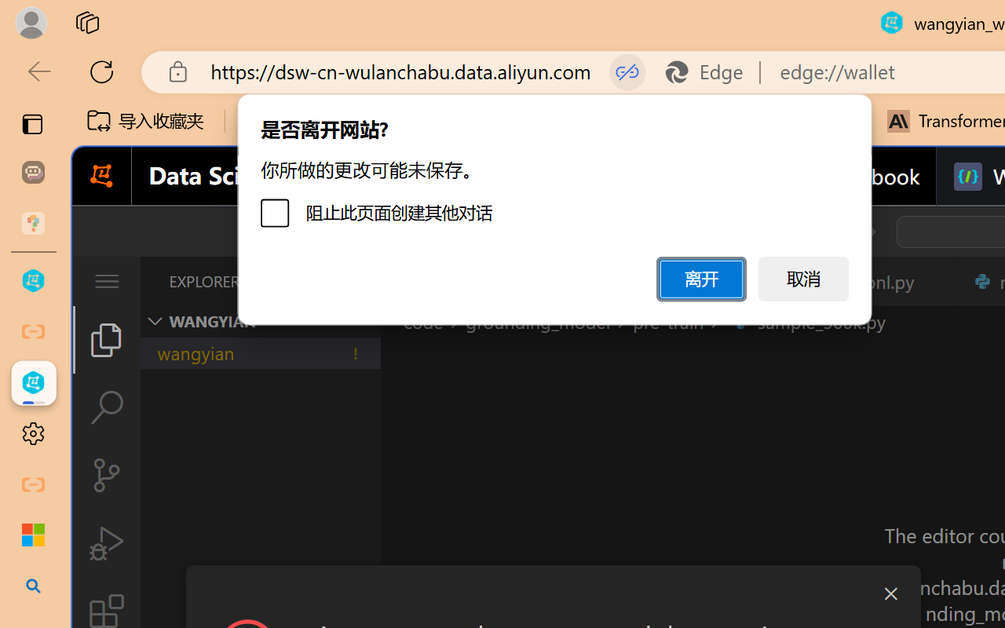 The height and width of the screenshot is (628, 1005). What do you see at coordinates (553, 593) in the screenshot?
I see `Class: actions-container` at bounding box center [553, 593].